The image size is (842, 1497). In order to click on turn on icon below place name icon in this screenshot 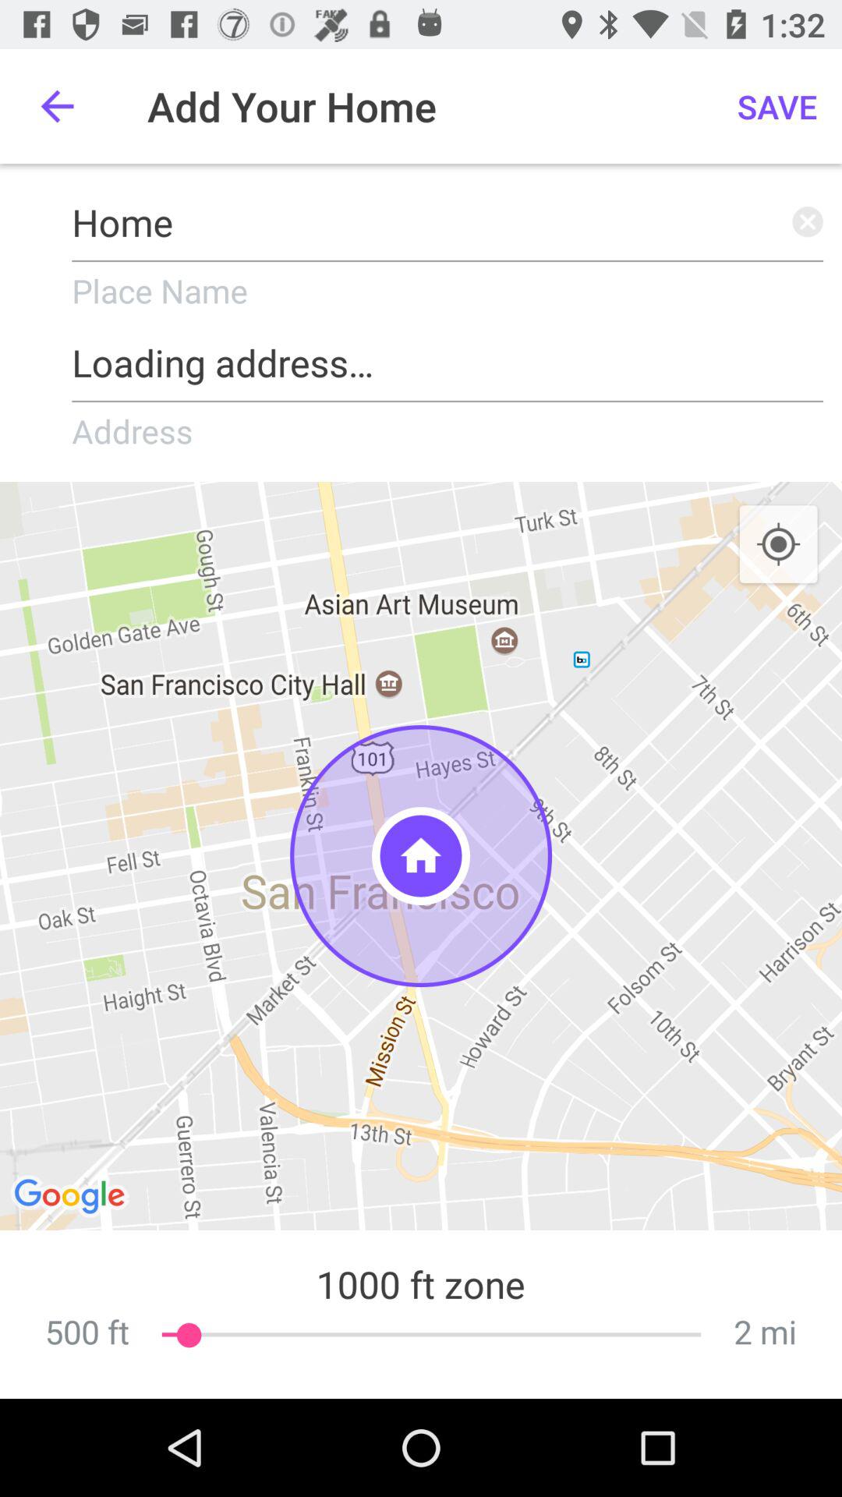, I will do `click(448, 357)`.